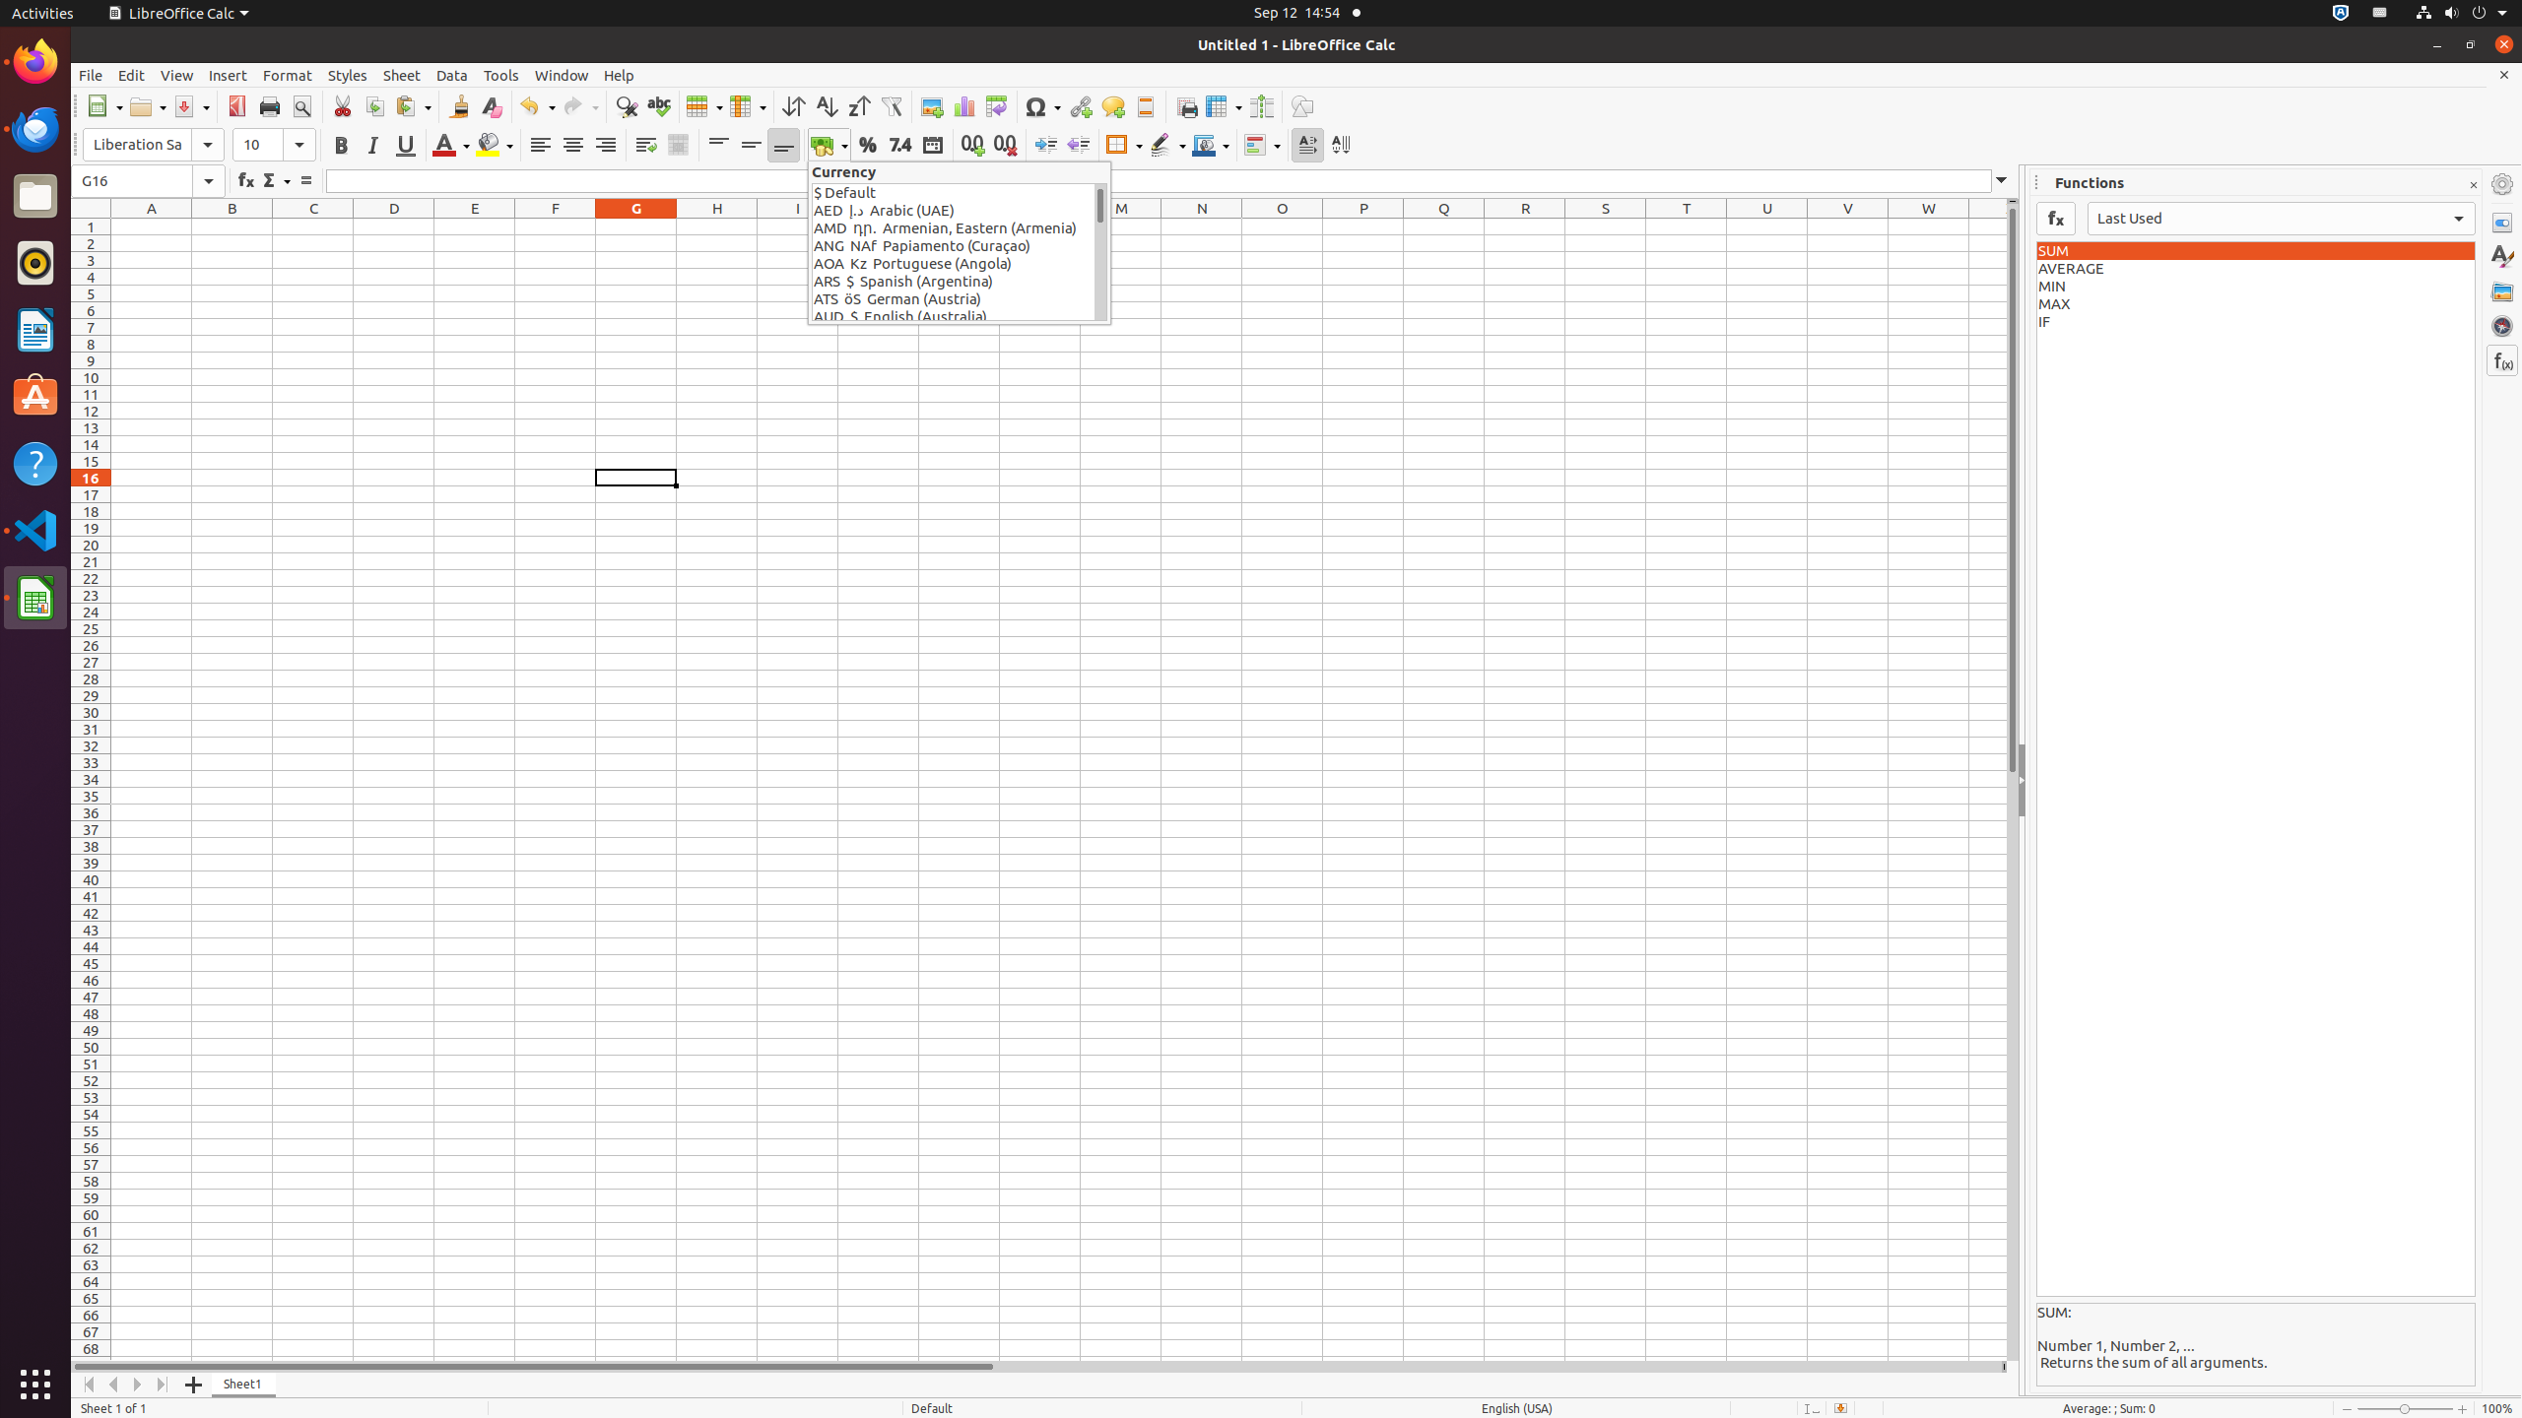 The width and height of the screenshot is (2522, 1418). I want to click on Copy, so click(374, 106).